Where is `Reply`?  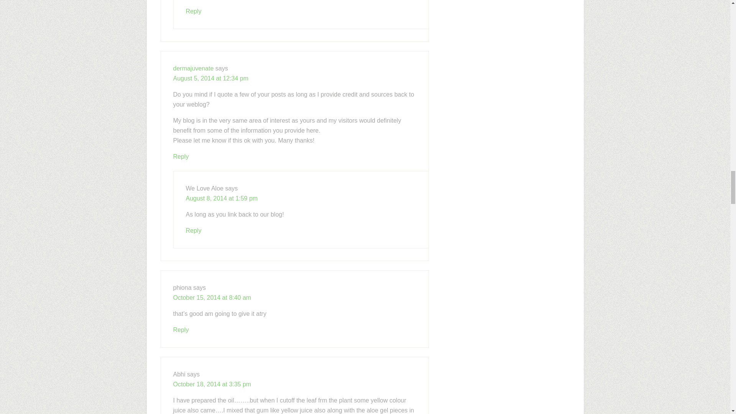 Reply is located at coordinates (193, 230).